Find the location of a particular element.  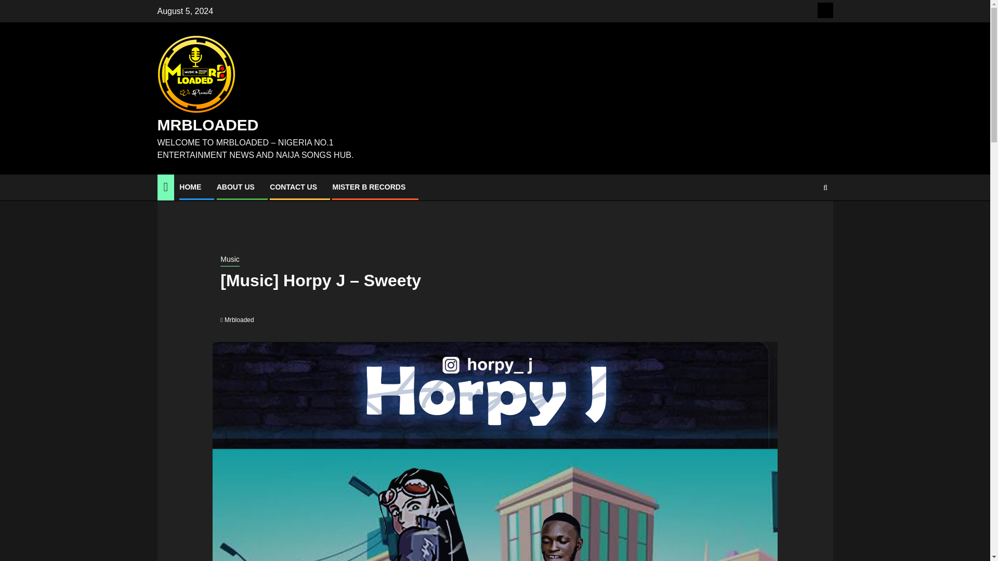

CONTACT US is located at coordinates (293, 187).